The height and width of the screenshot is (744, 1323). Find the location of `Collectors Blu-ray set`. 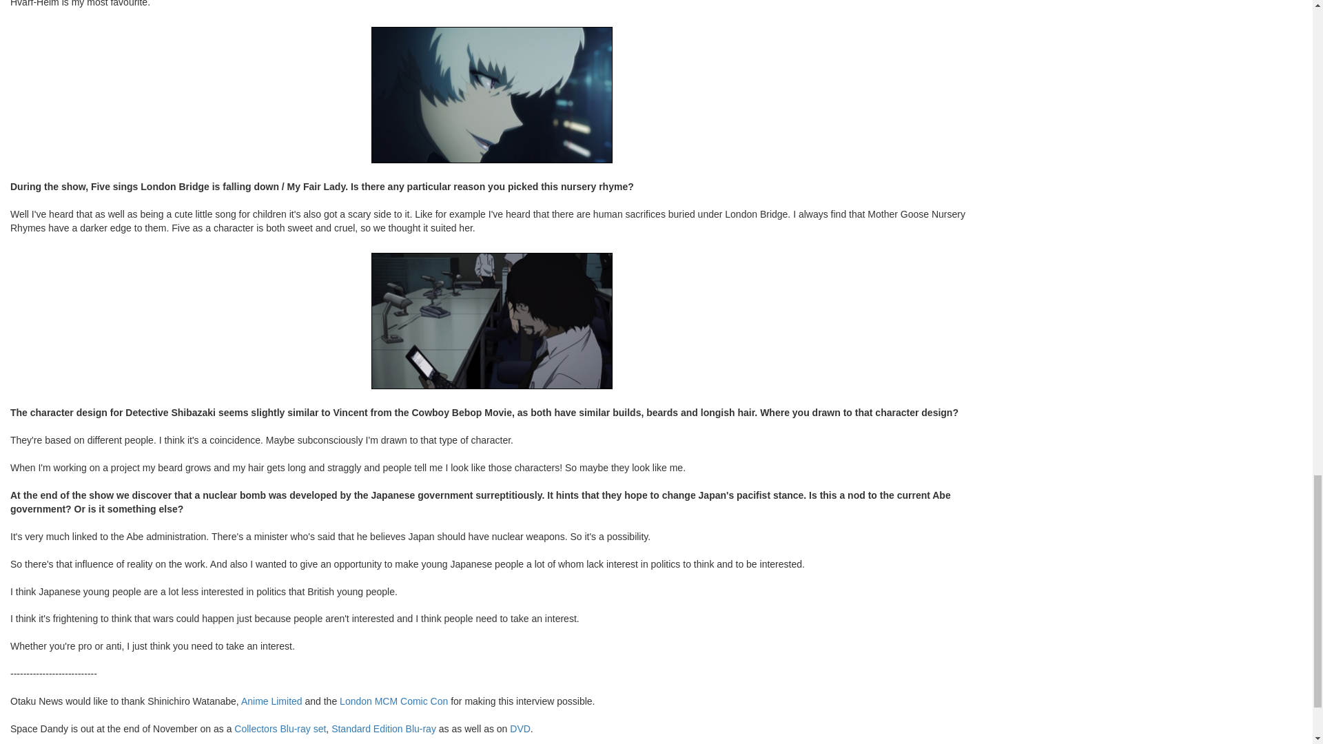

Collectors Blu-ray set is located at coordinates (280, 728).